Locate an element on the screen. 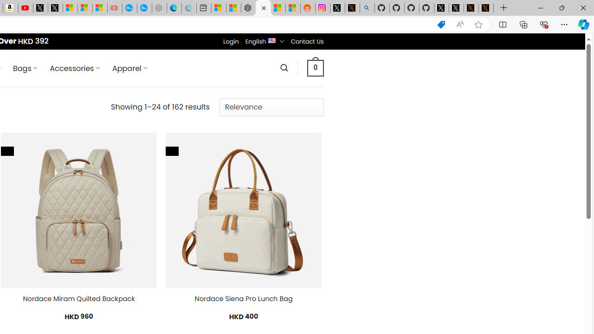 The width and height of the screenshot is (594, 334). Microsoft account | Microsoft Account Privacy Settings is located at coordinates (219, 8).